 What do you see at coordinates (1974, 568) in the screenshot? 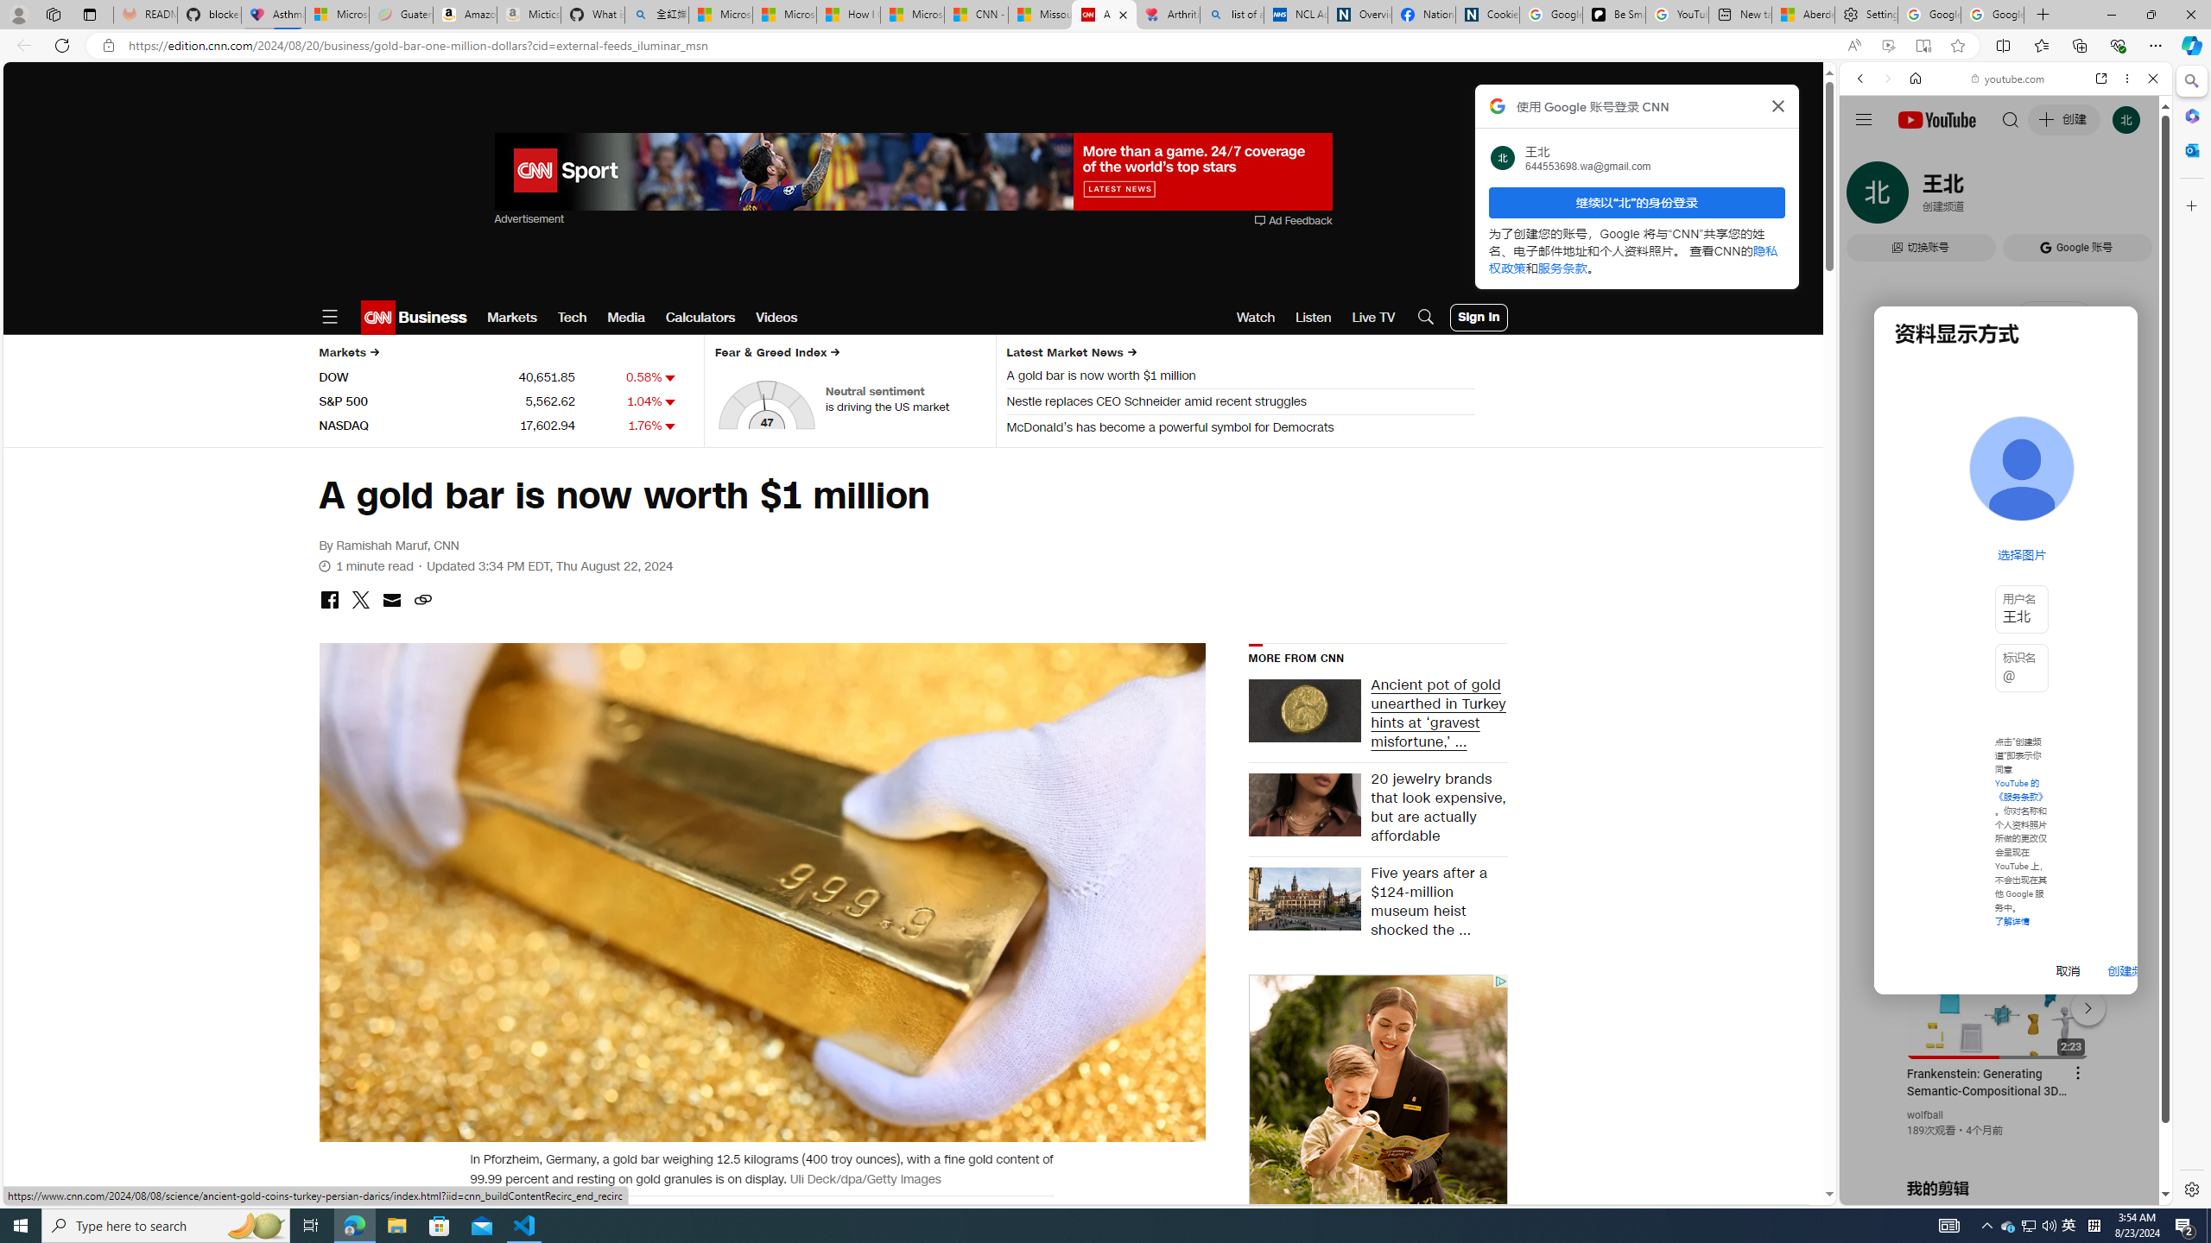
I see `Search videos from youtube.com` at bounding box center [1974, 568].